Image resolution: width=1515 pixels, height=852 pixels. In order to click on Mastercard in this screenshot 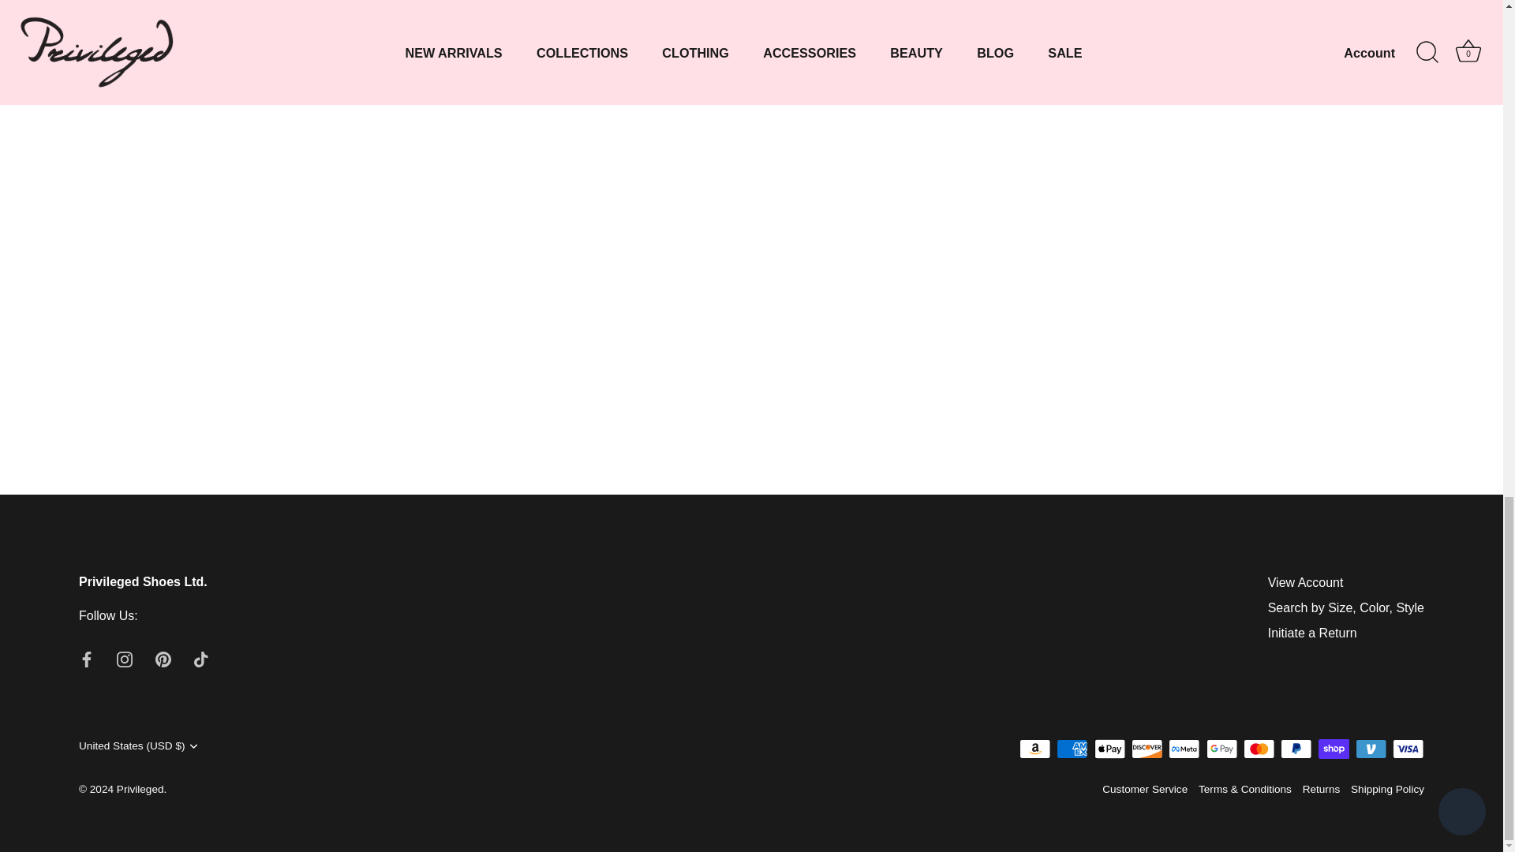, I will do `click(1259, 749)`.